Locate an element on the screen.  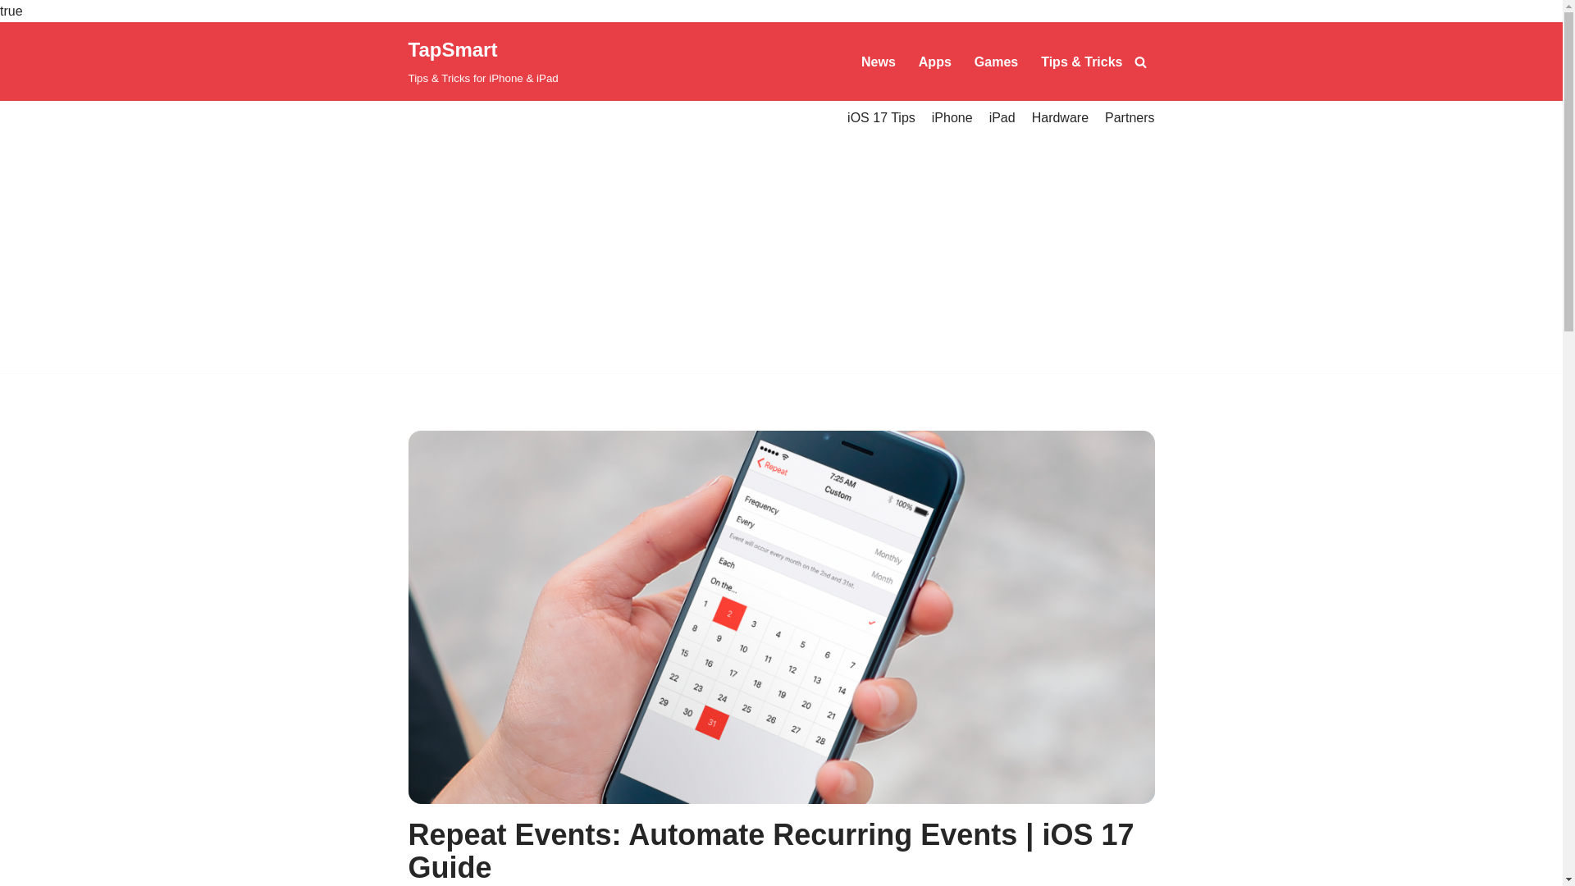
iPad is located at coordinates (1002, 117).